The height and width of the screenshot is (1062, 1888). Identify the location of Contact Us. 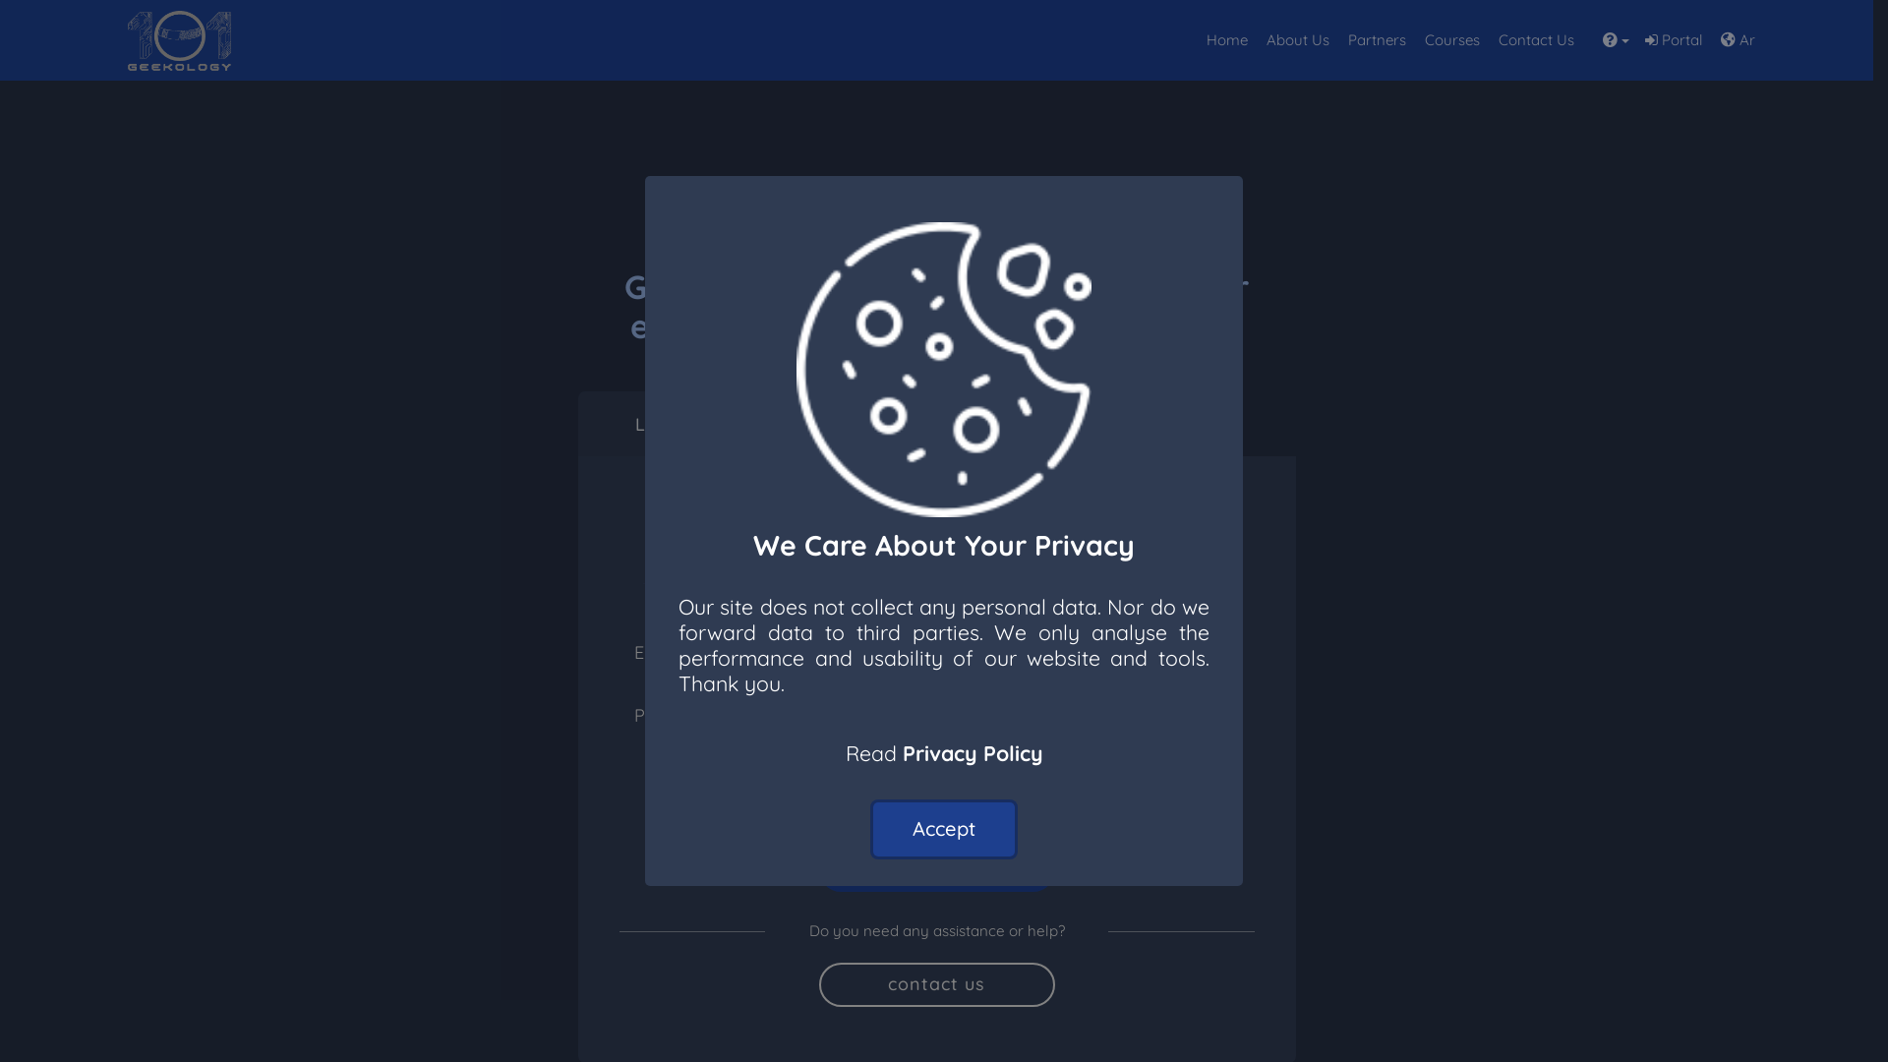
(1537, 40).